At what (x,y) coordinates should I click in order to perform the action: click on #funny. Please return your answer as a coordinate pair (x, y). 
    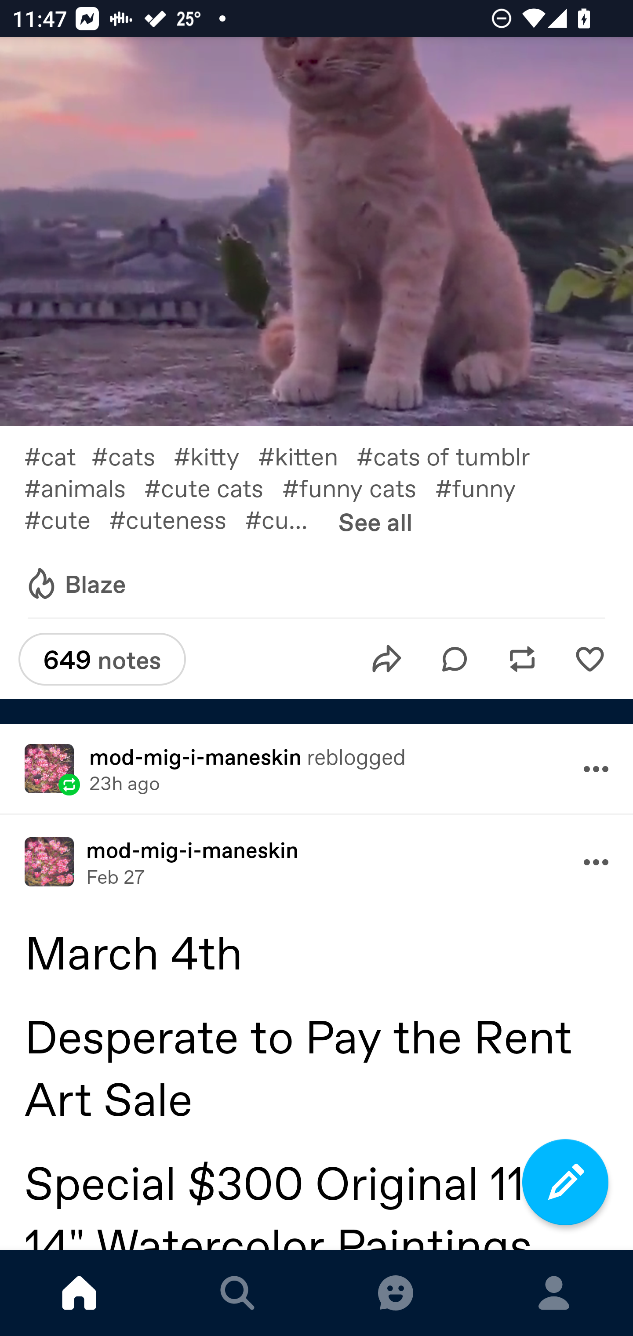
    Looking at the image, I should click on (485, 488).